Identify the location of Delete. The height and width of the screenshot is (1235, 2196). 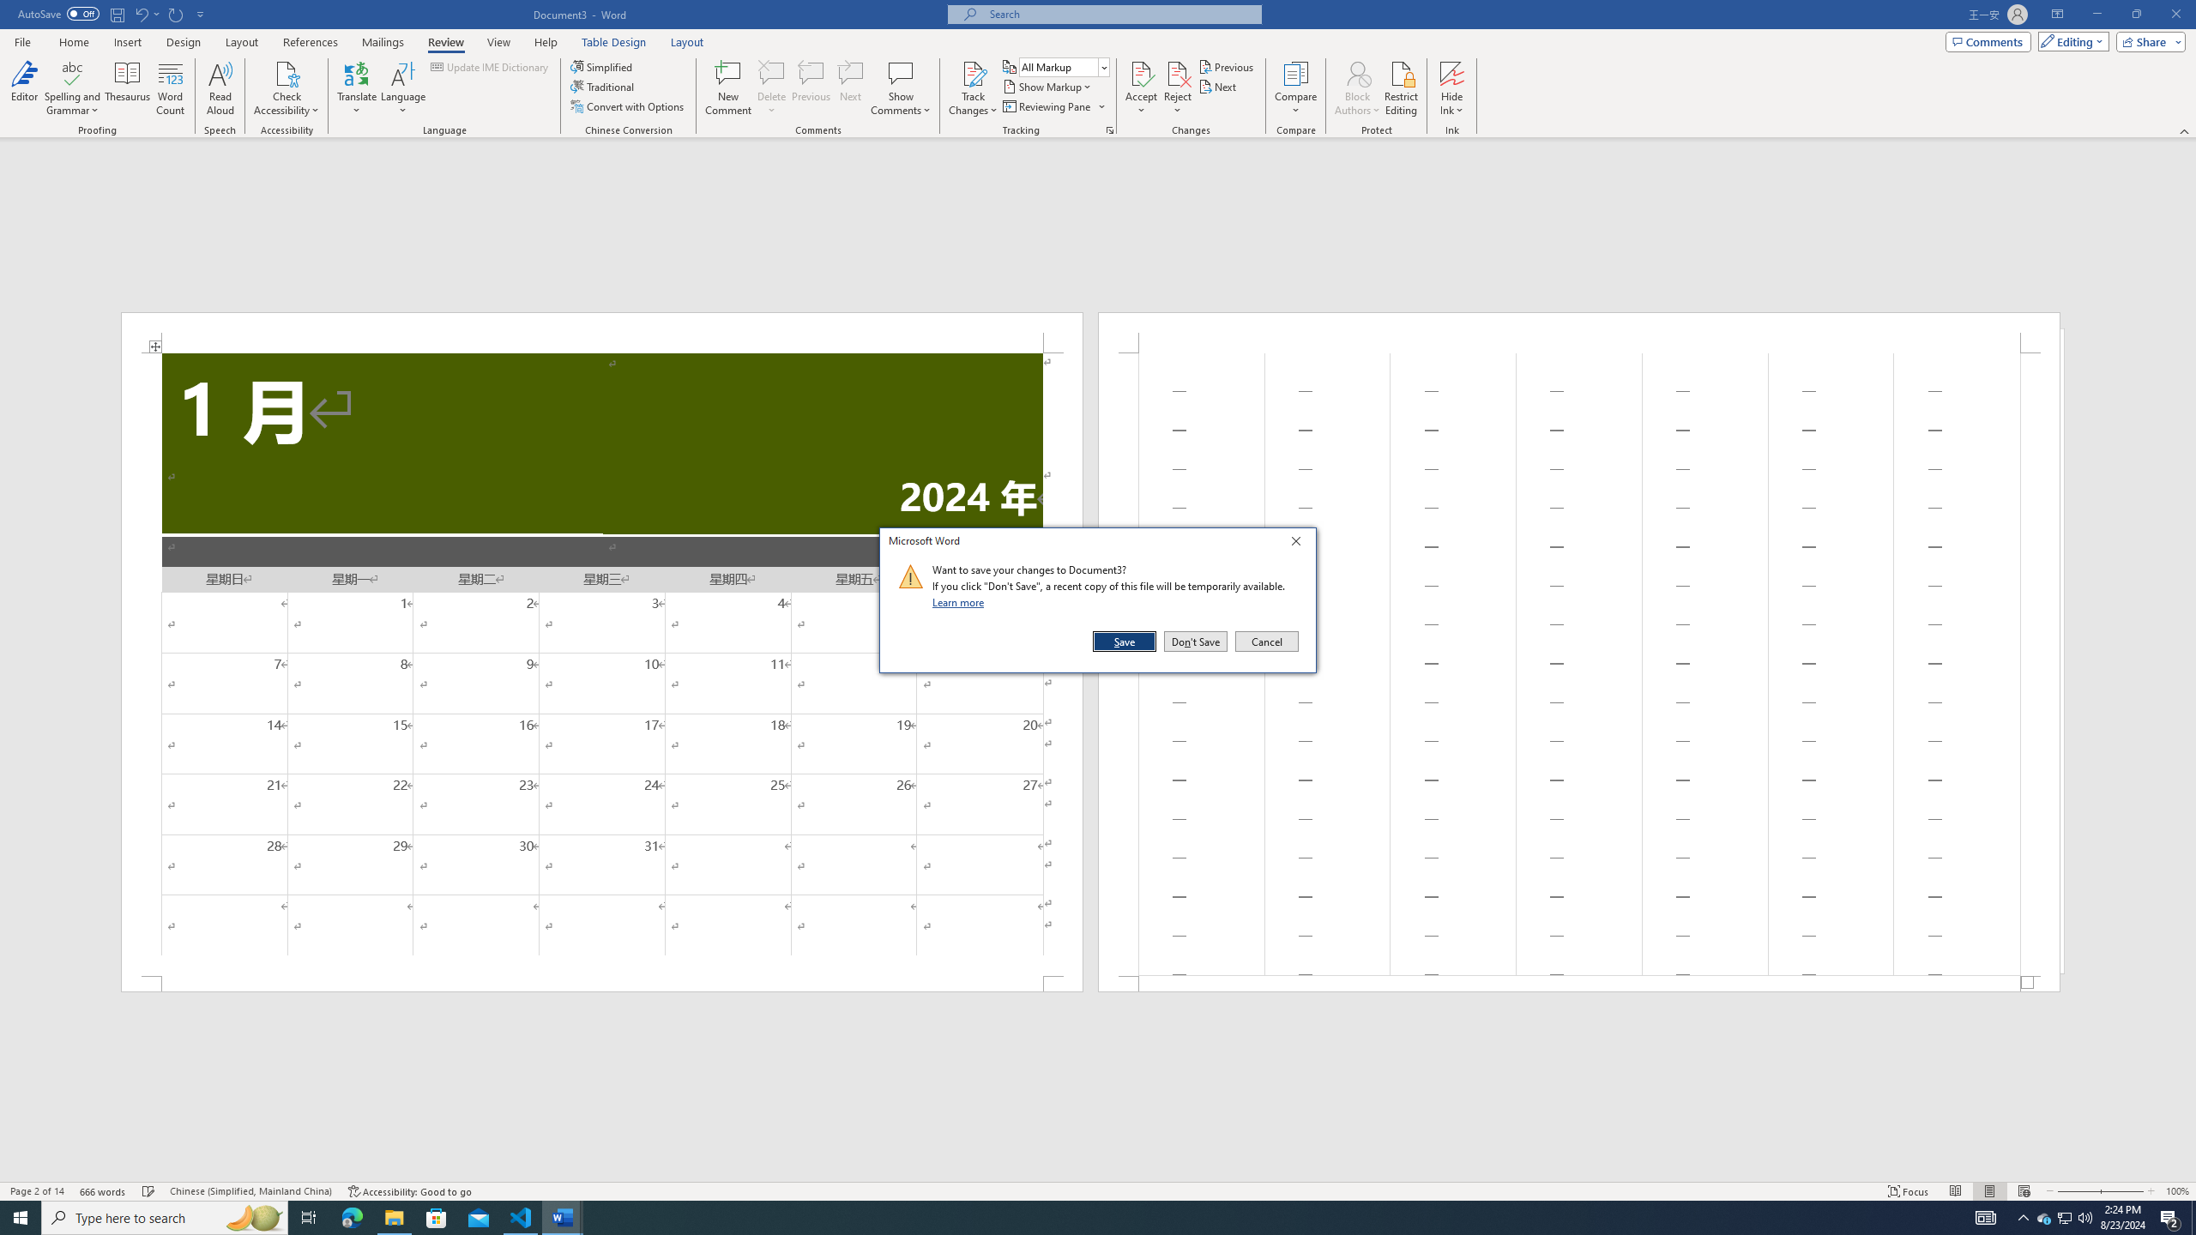
(772, 88).